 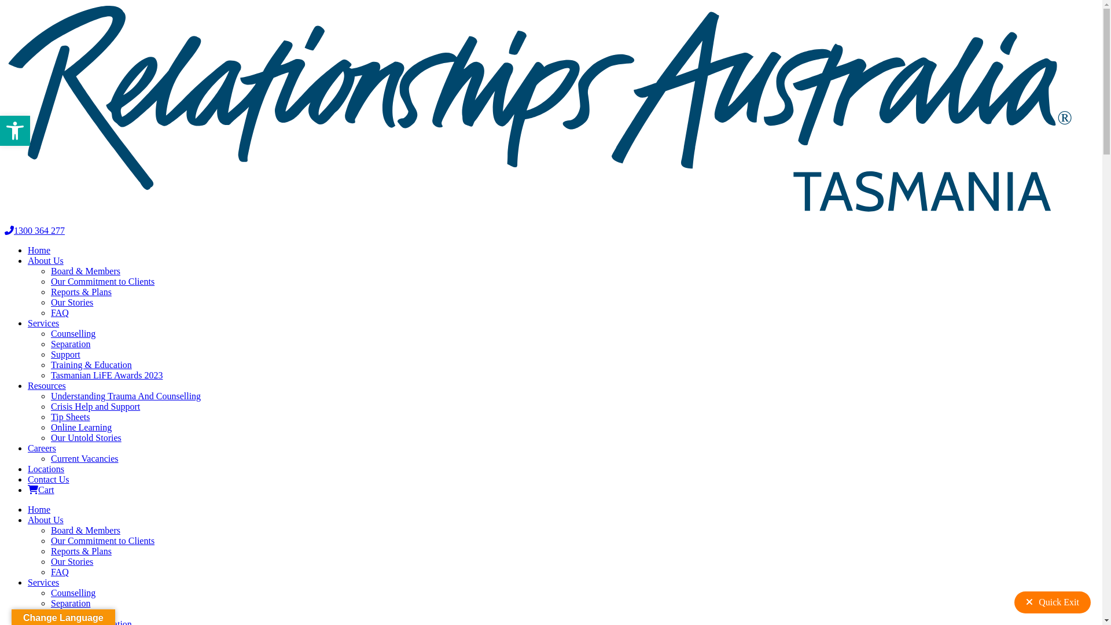 What do you see at coordinates (35, 230) in the screenshot?
I see `1300 364 277` at bounding box center [35, 230].